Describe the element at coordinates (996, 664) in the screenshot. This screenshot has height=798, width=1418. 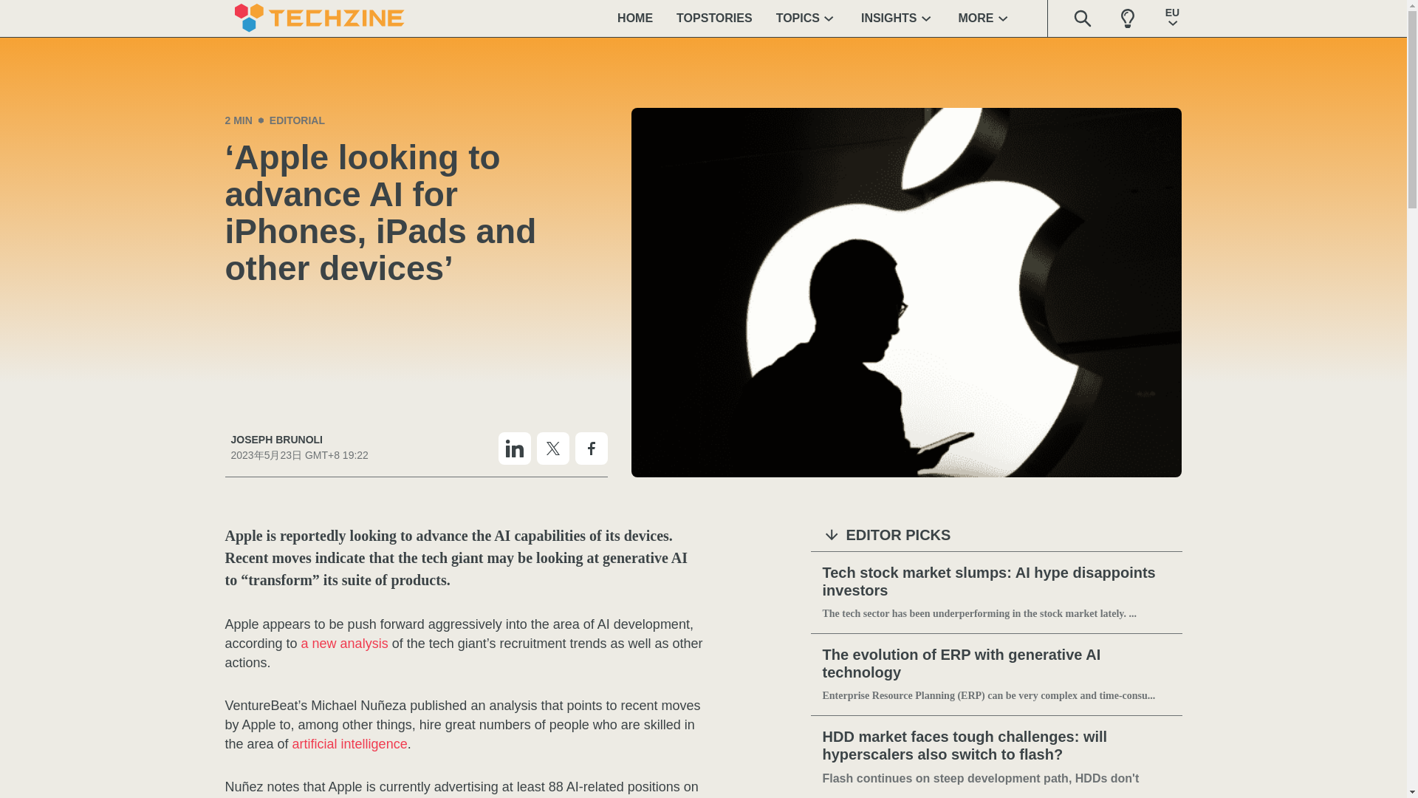
I see `The evolution of ERP with generative AI technology` at that location.